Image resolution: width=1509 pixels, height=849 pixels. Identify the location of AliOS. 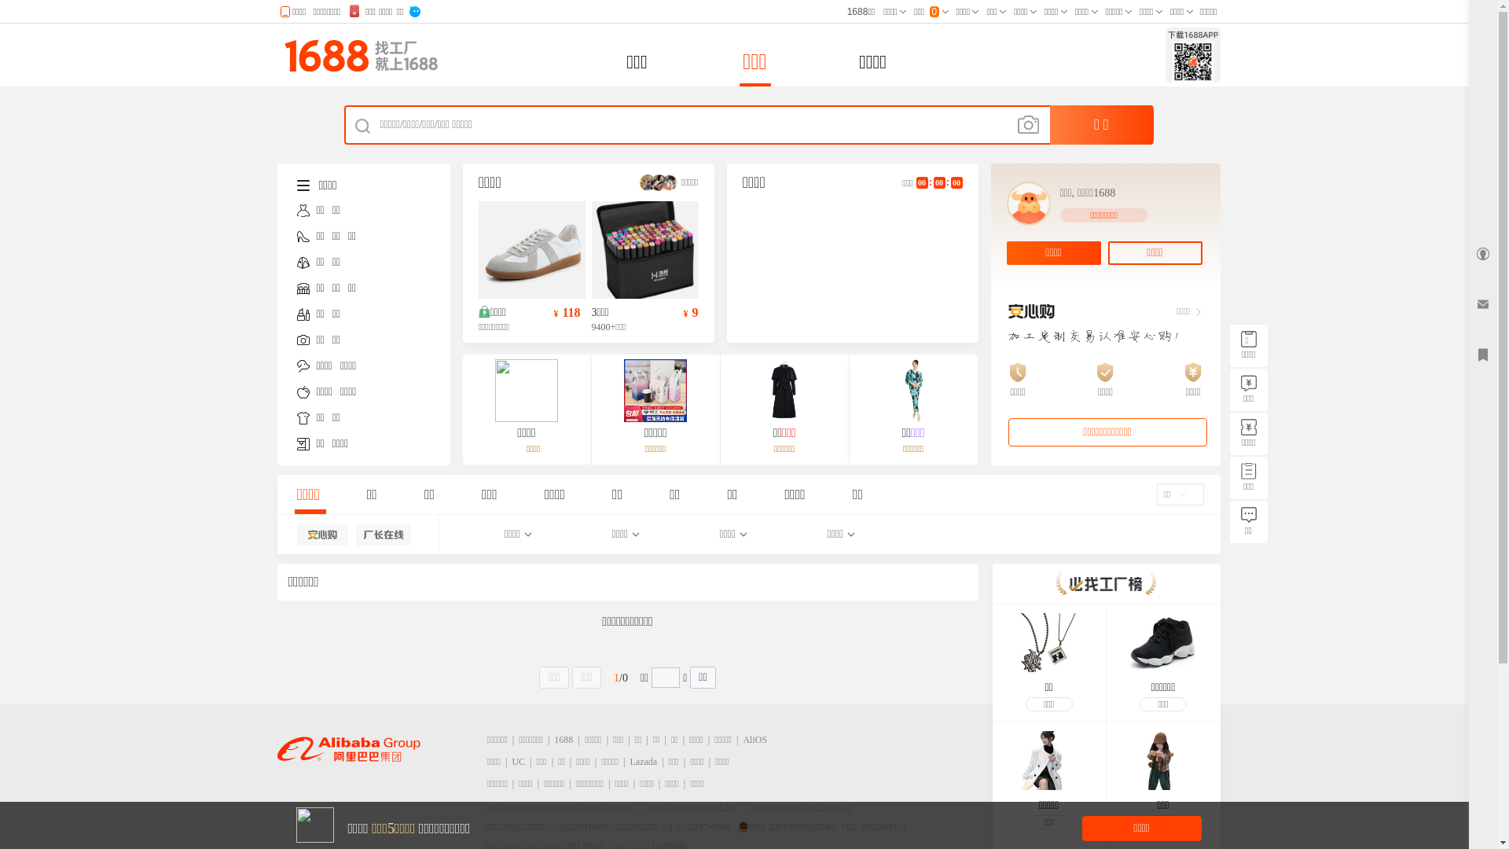
(754, 740).